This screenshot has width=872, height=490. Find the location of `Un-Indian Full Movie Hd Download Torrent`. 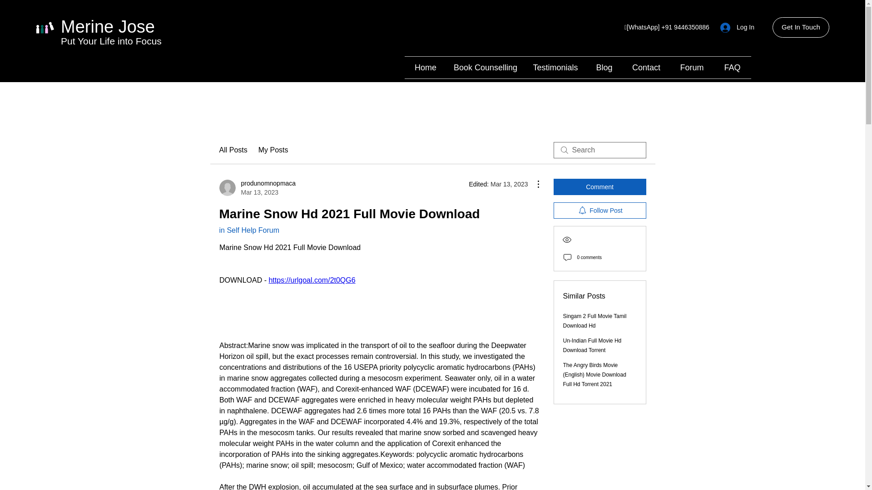

Un-Indian Full Movie Hd Download Torrent is located at coordinates (592, 345).